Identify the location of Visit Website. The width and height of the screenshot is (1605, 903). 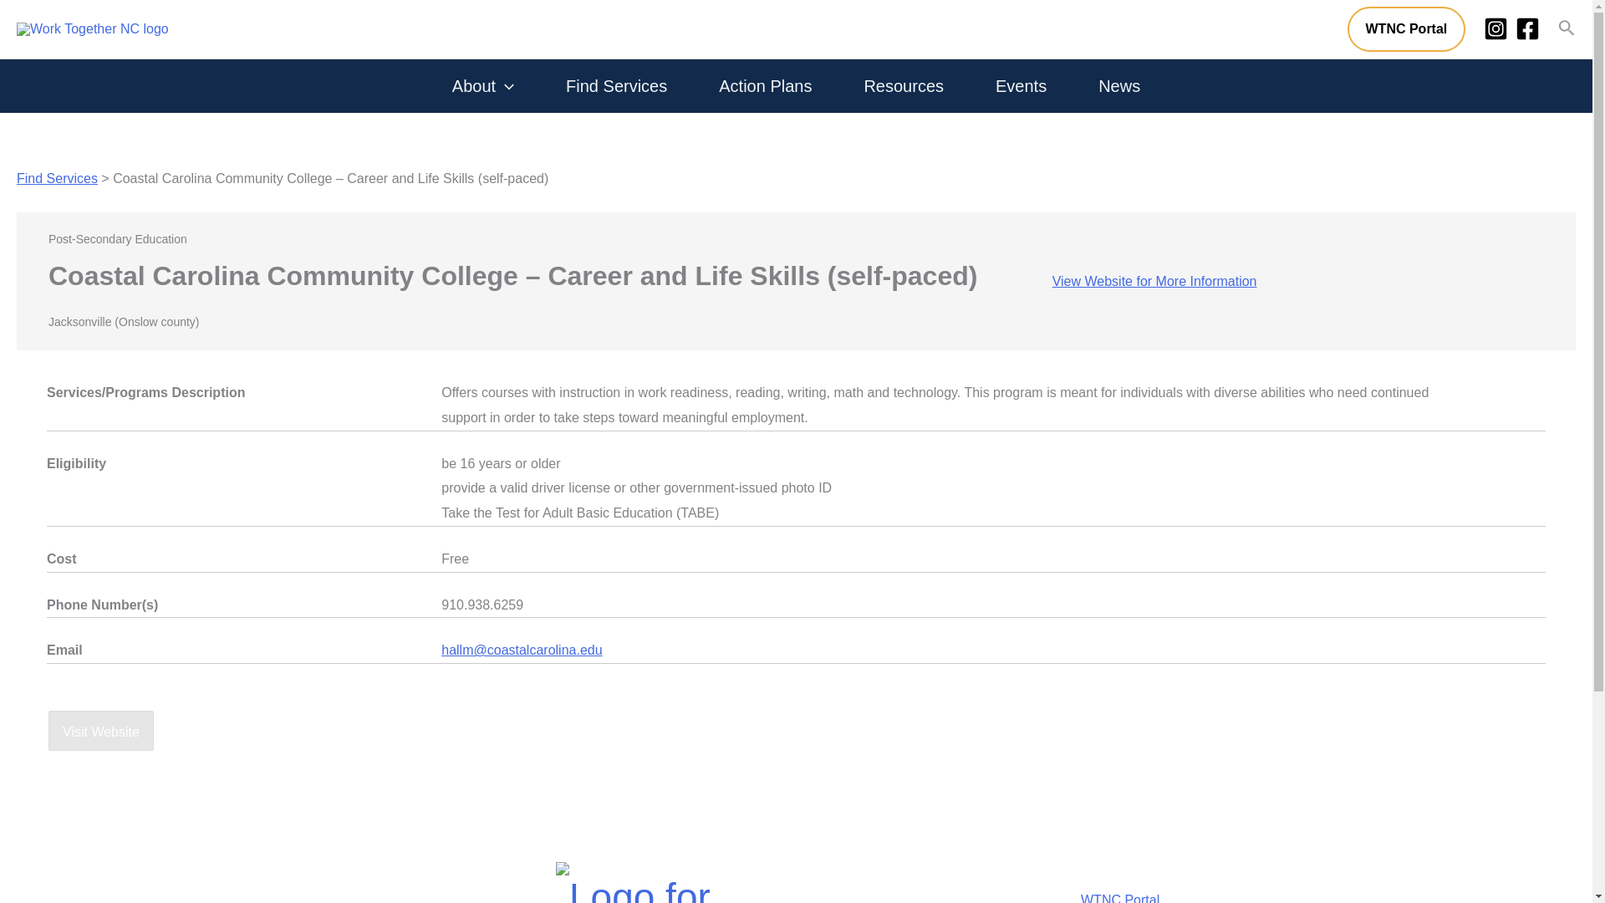
(100, 731).